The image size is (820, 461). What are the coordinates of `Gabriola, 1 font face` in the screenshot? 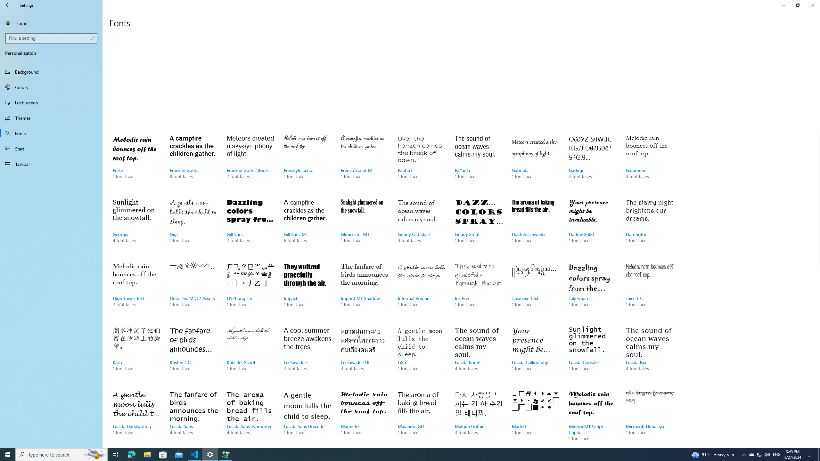 It's located at (536, 163).